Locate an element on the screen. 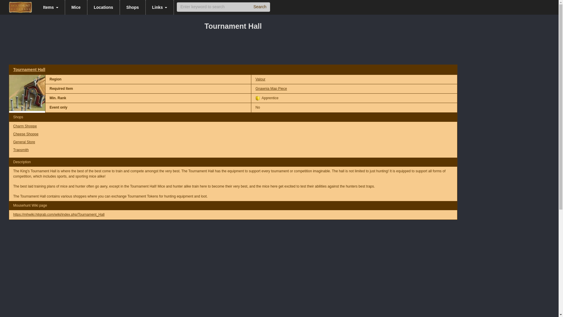  Tournament Hall is located at coordinates (29, 69).